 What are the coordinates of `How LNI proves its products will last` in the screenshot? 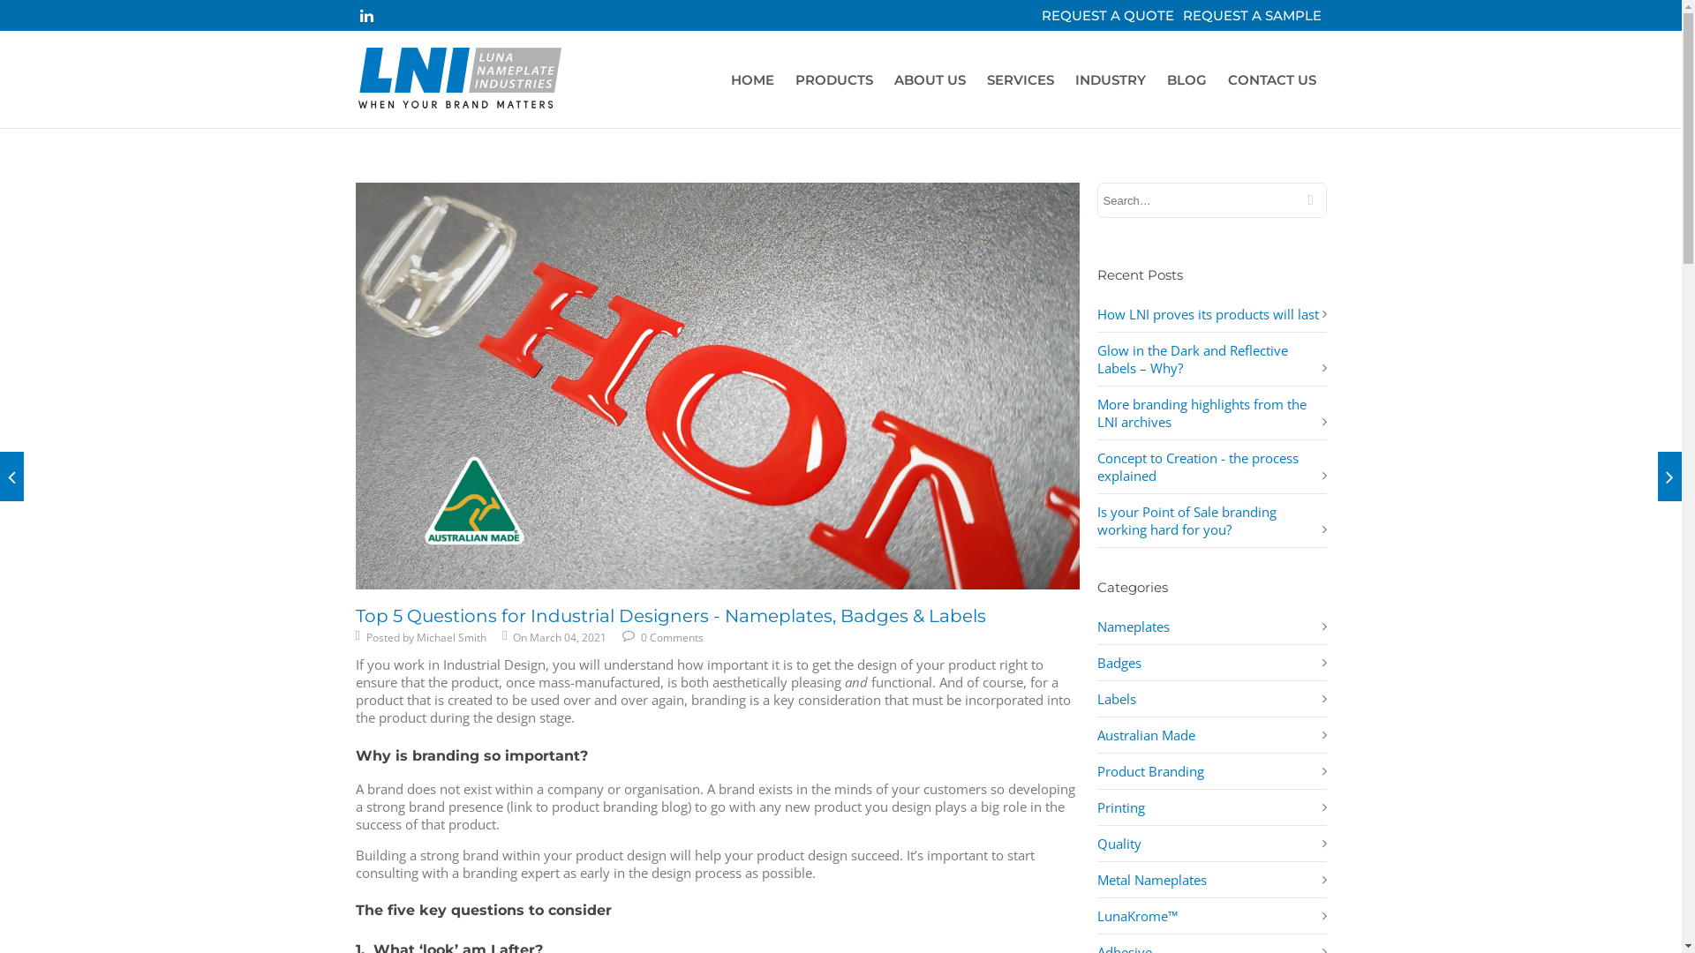 It's located at (1208, 314).